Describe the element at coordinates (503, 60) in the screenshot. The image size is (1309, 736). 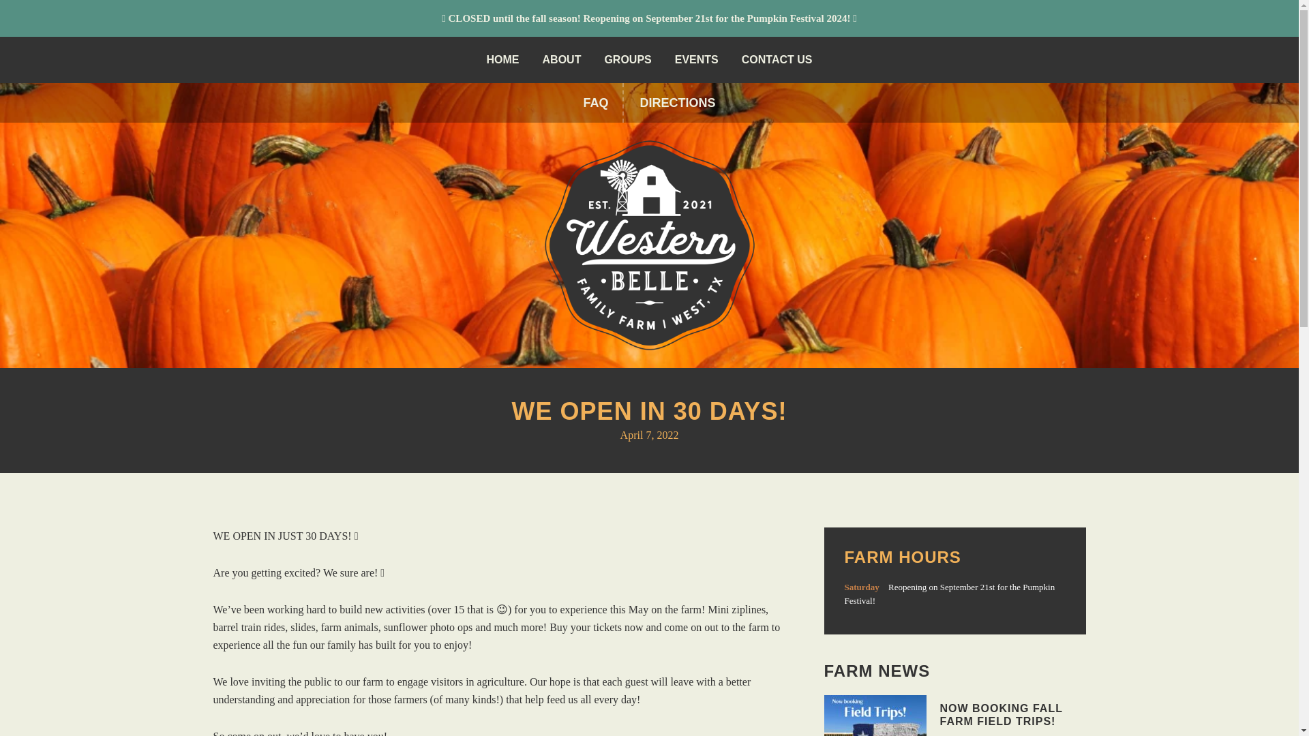
I see `HOME` at that location.